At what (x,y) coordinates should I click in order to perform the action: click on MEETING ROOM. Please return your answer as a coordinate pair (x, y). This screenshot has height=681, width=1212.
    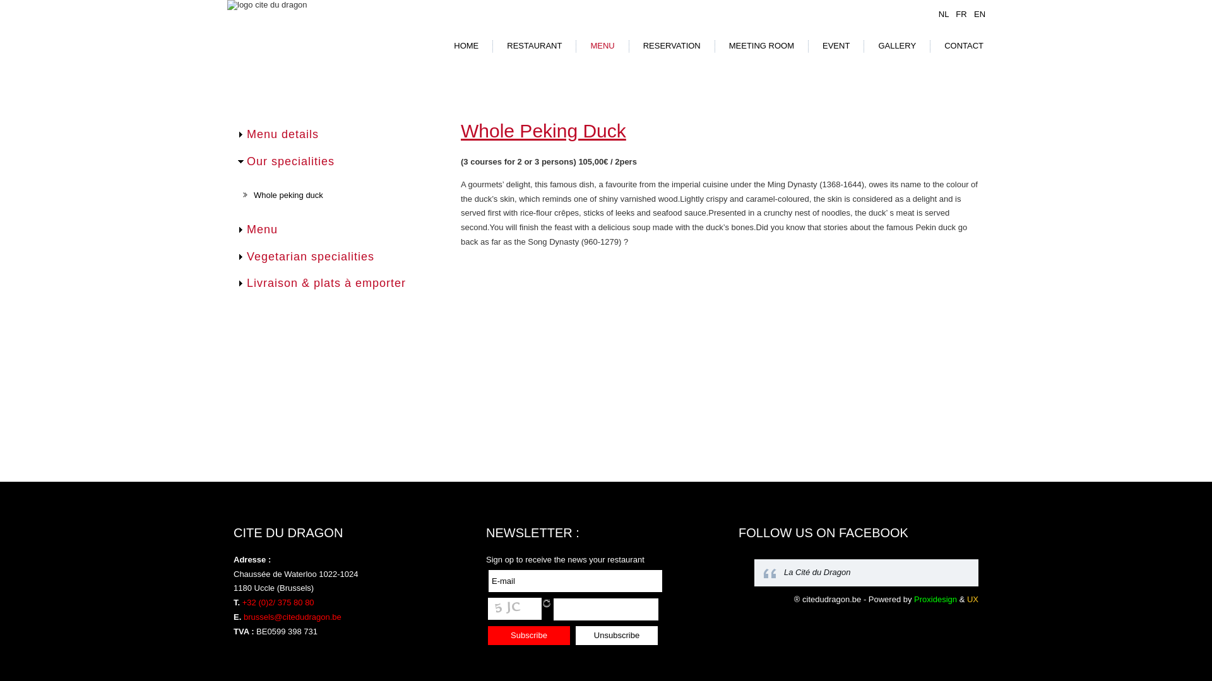
    Looking at the image, I should click on (761, 46).